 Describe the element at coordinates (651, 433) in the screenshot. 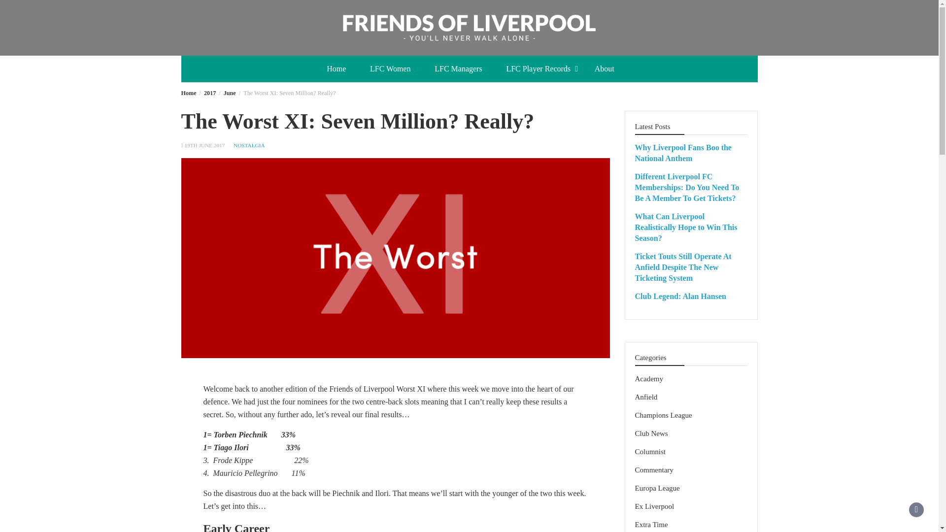

I see `Club News` at that location.